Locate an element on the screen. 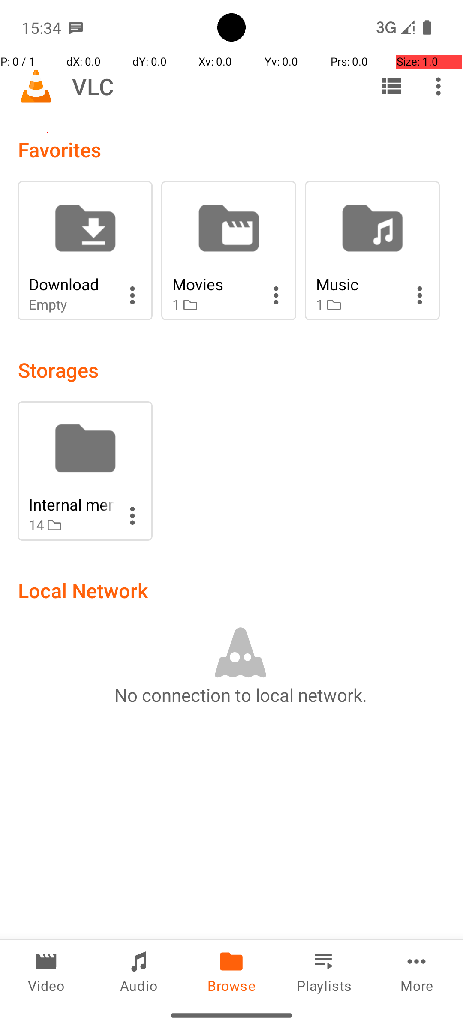  Favorite: Movies, 1 subfolder is located at coordinates (229, 250).